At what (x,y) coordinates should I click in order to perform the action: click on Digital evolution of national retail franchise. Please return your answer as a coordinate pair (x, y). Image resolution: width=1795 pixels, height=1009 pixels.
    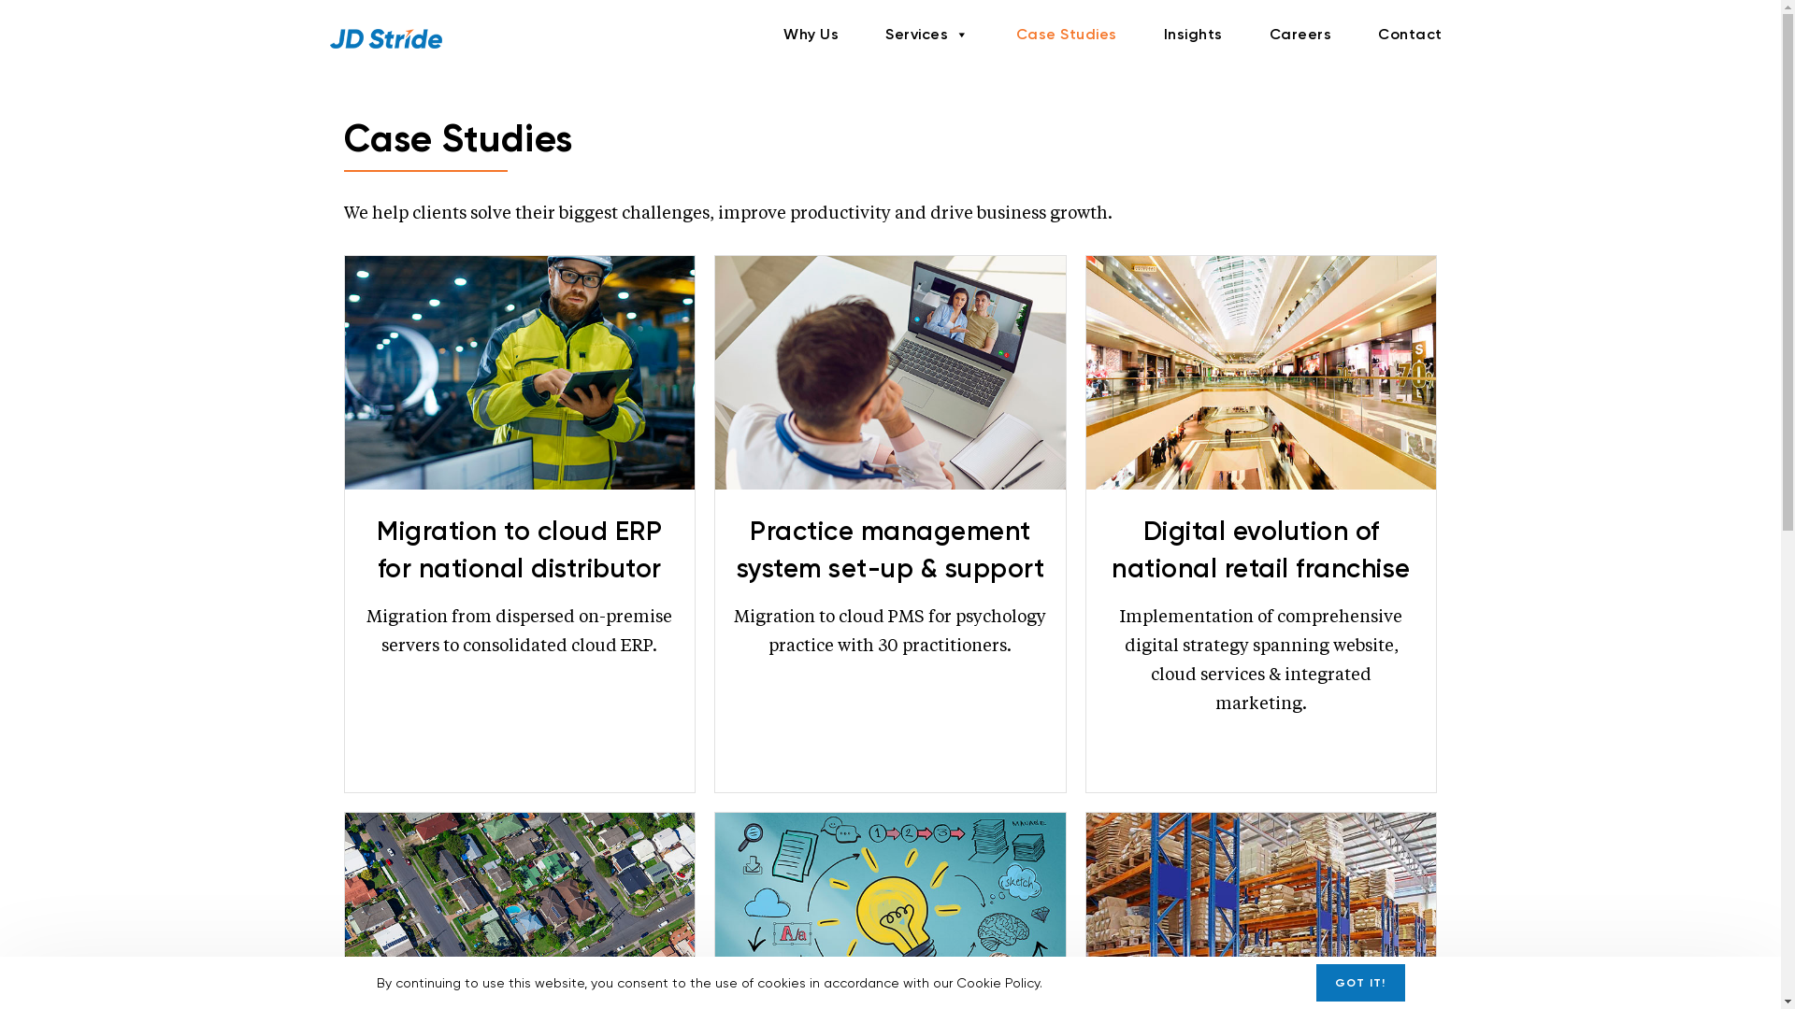
    Looking at the image, I should click on (1262, 373).